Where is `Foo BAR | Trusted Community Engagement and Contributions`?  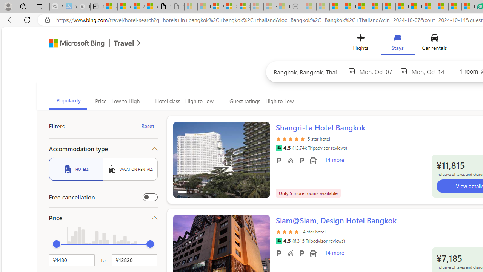
Foo BAR | Trusted Community Engagement and Contributions is located at coordinates (402, 7).